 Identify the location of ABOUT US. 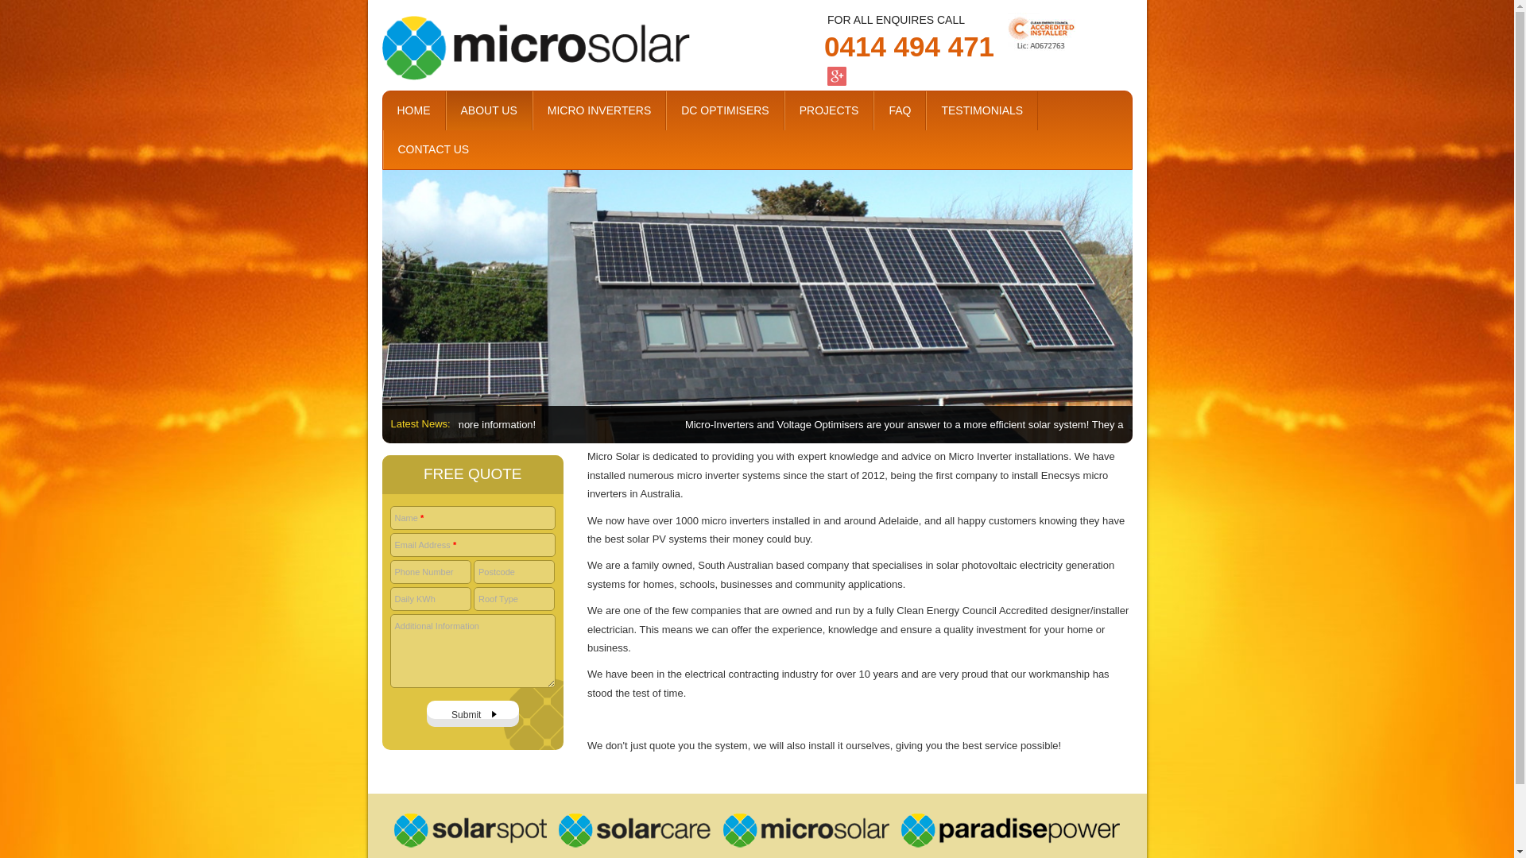
(490, 111).